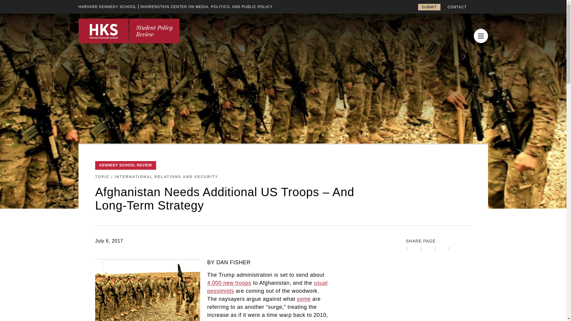  Describe the element at coordinates (107, 7) in the screenshot. I see `HARVARD KENNEDY SCHOOL` at that location.